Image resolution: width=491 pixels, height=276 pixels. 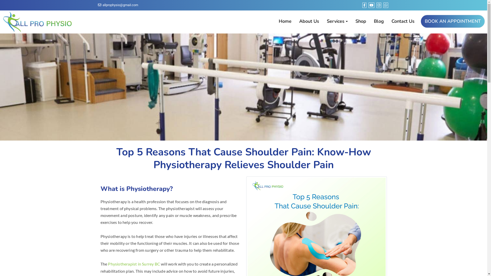 I want to click on Physiotherapist in Surrey BC, so click(x=134, y=264).